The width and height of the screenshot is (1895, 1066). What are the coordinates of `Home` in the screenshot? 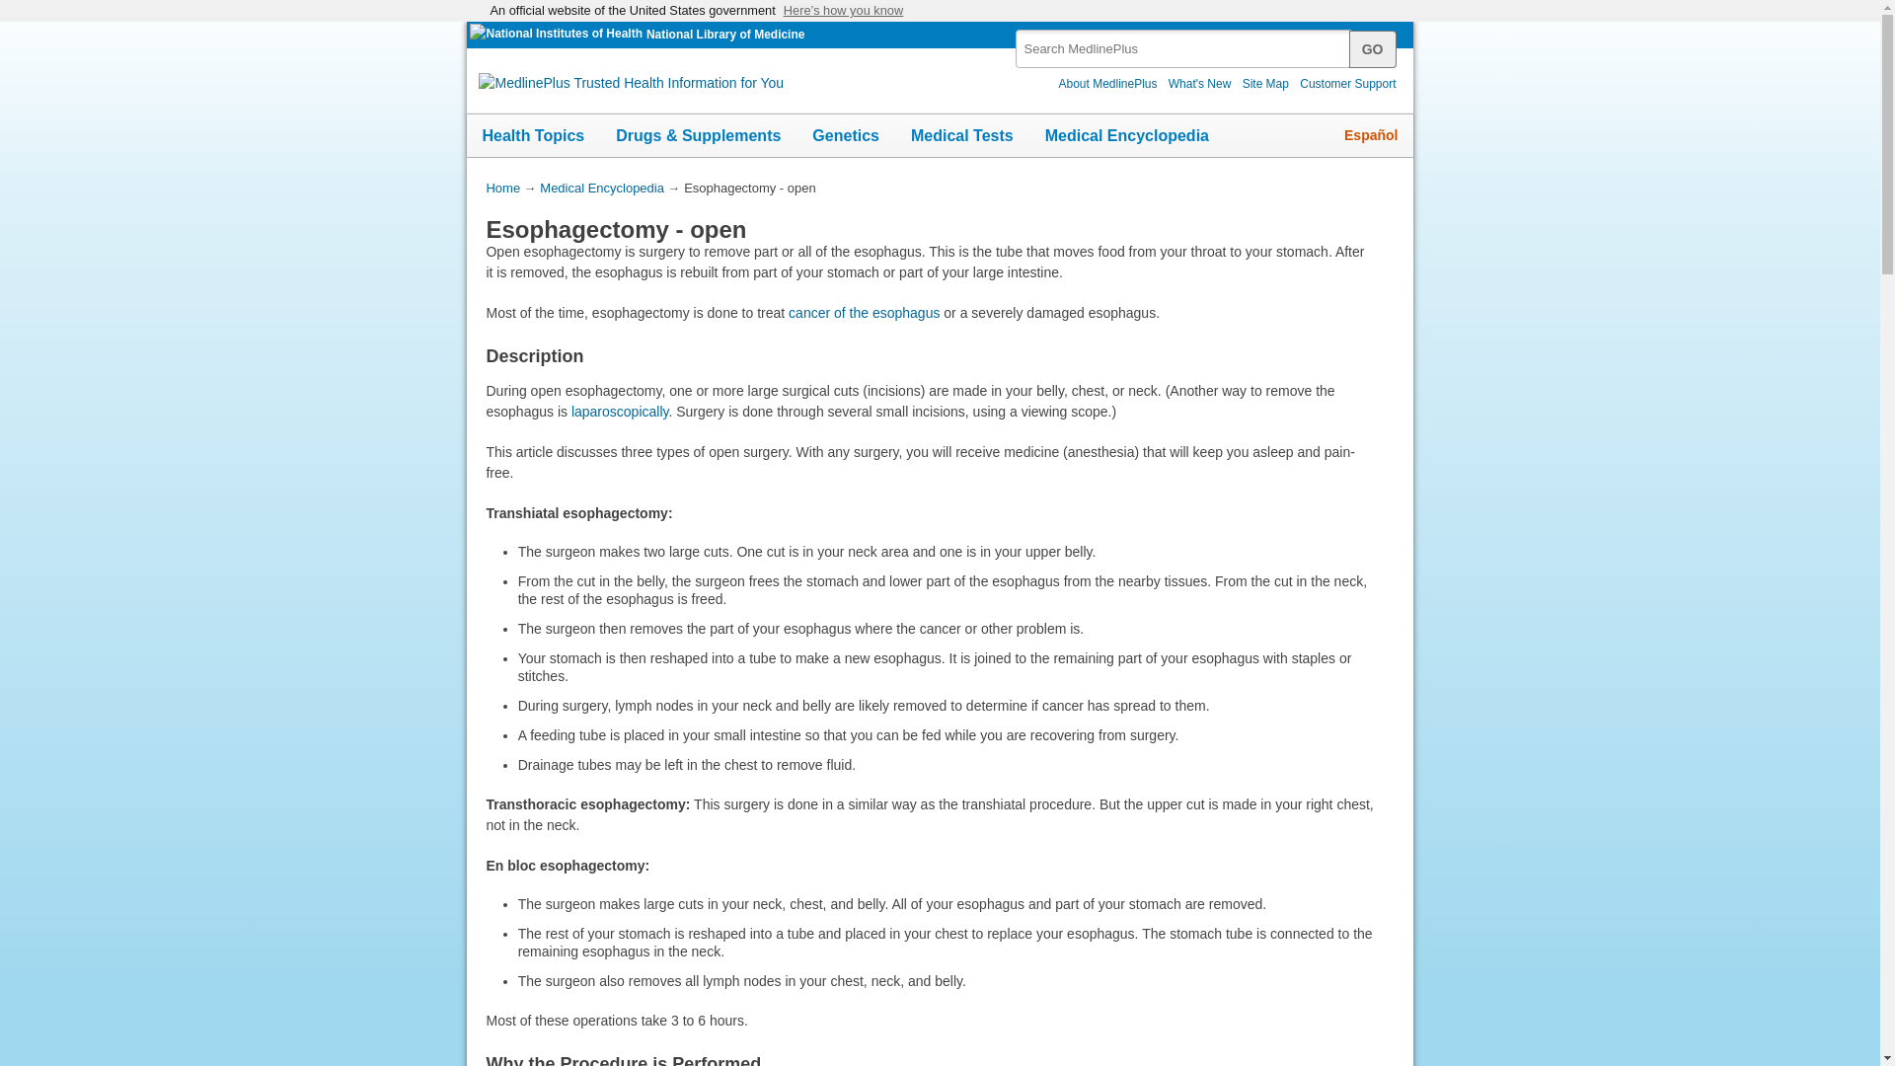 It's located at (501, 188).